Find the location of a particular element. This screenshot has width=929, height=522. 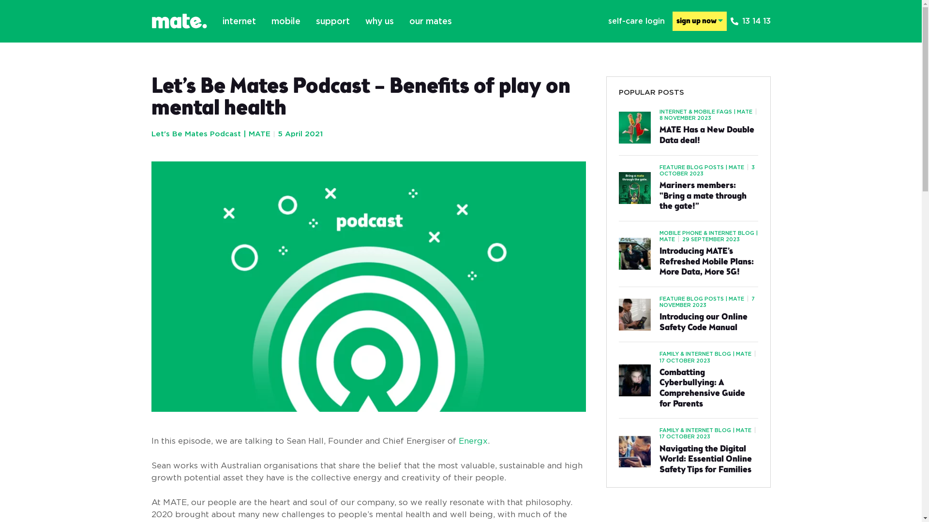

self-care login is located at coordinates (636, 21).